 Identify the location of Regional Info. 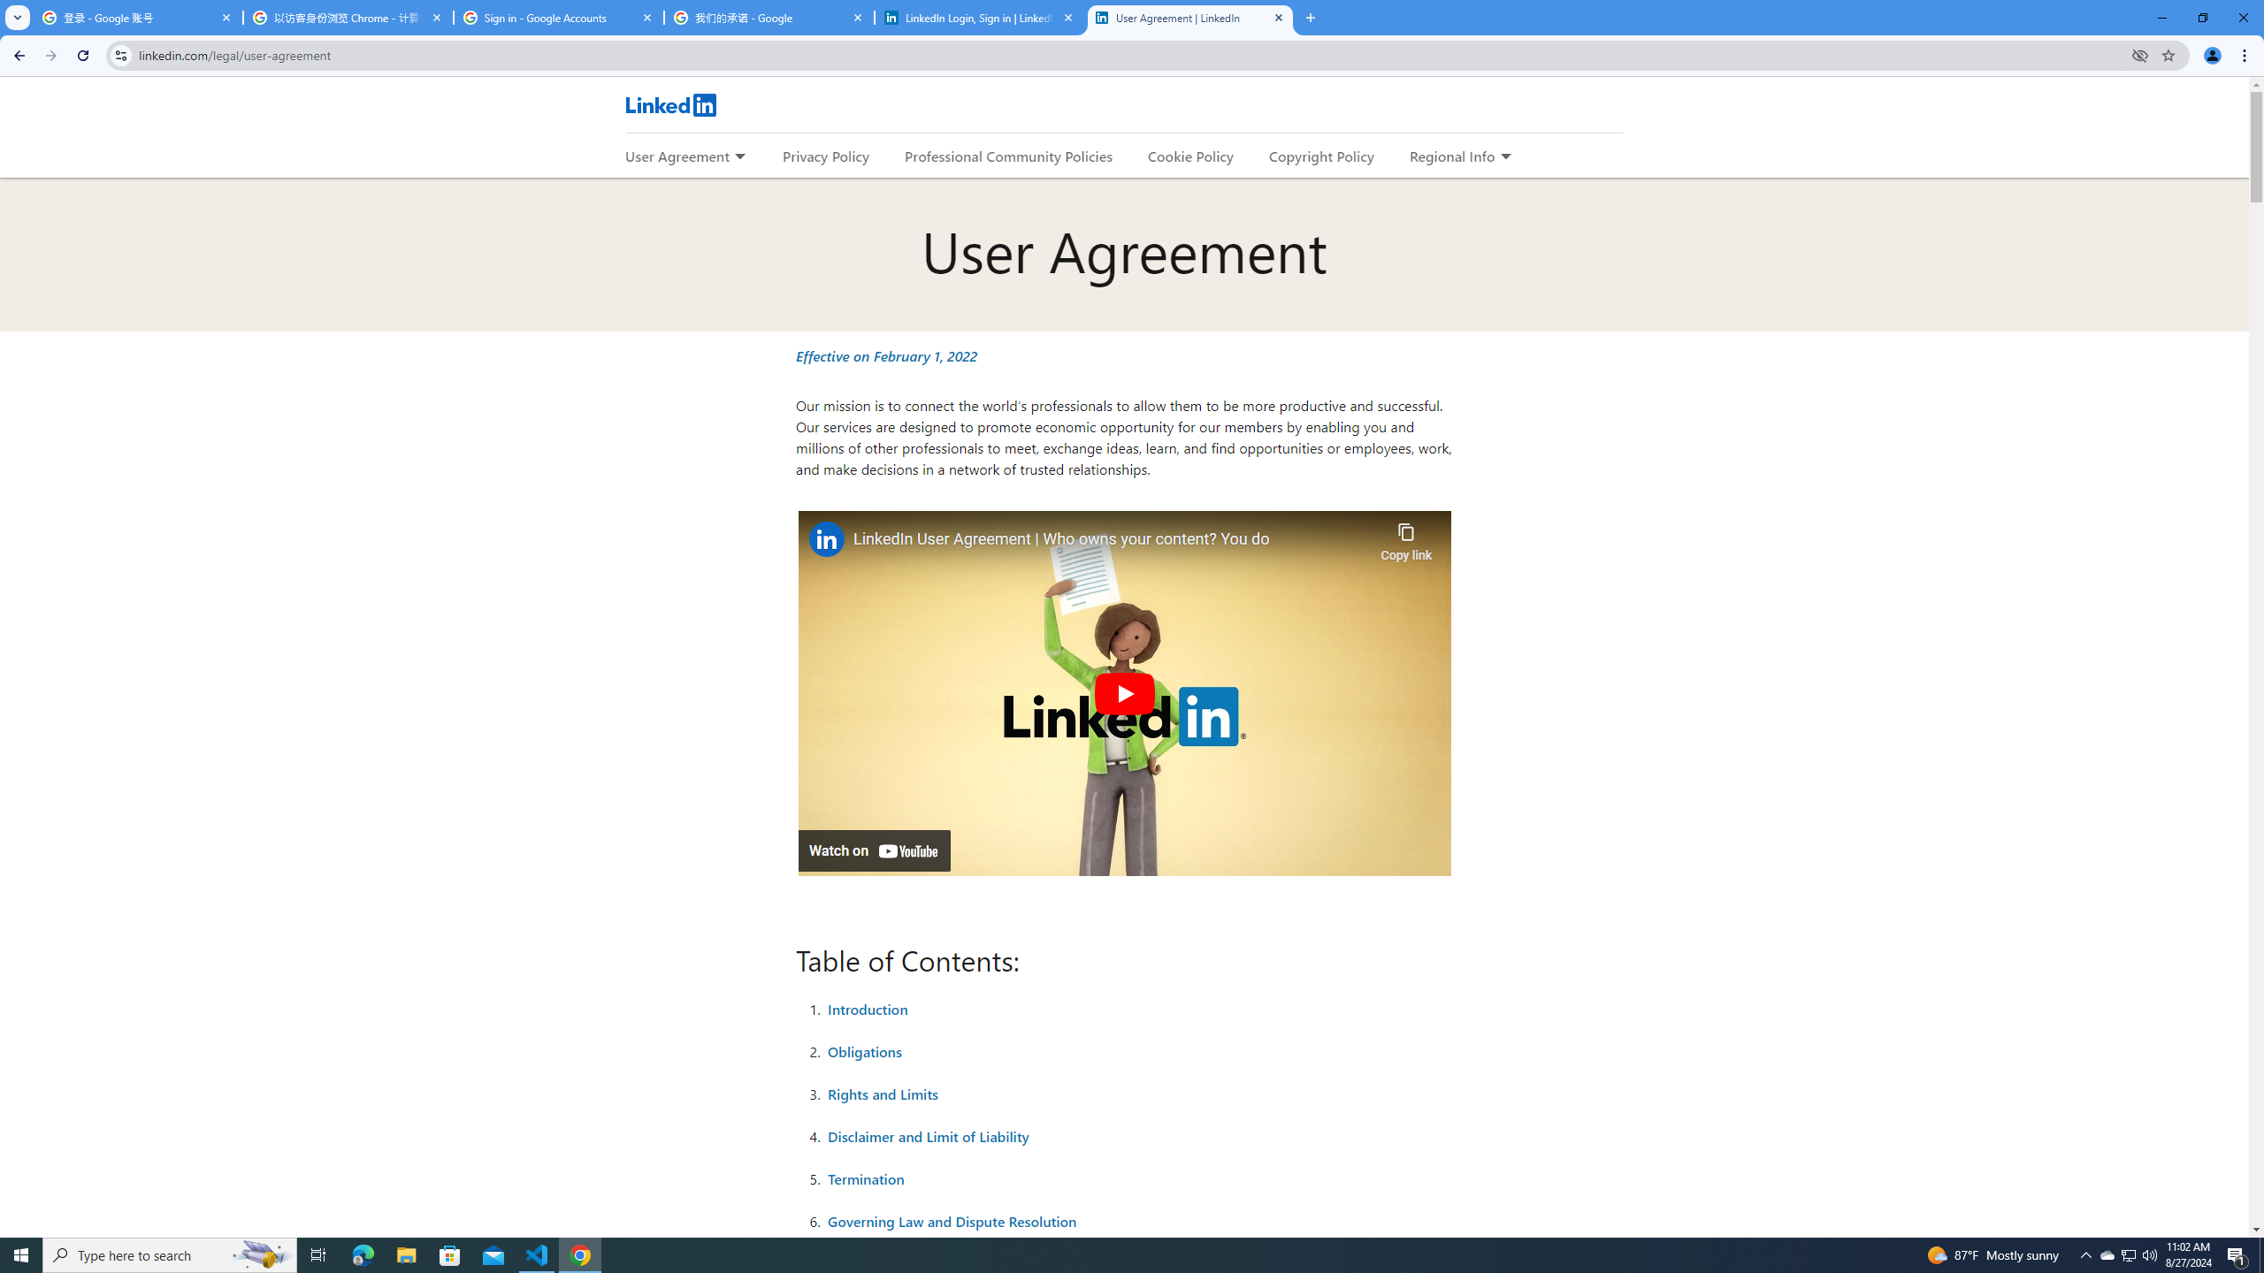
(1452, 156).